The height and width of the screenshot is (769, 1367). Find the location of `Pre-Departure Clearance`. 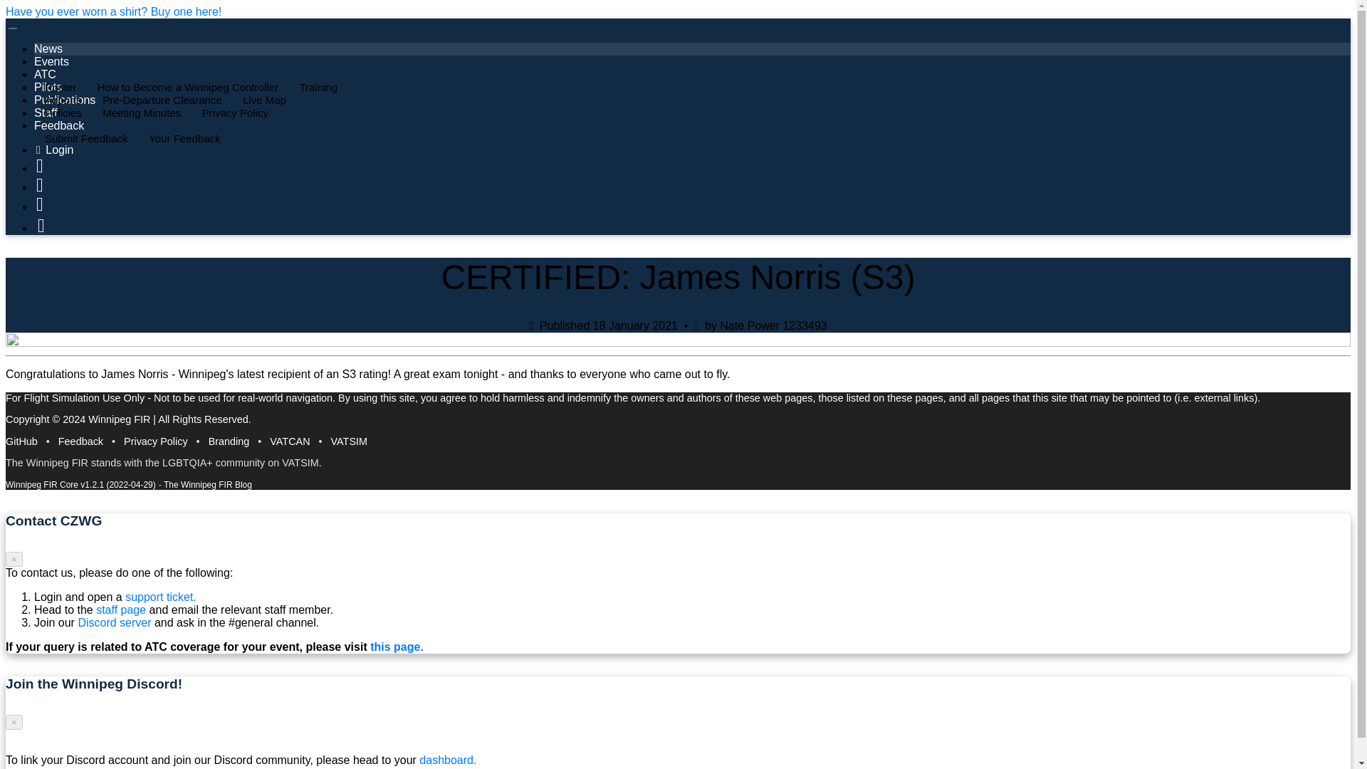

Pre-Departure Clearance is located at coordinates (160, 100).